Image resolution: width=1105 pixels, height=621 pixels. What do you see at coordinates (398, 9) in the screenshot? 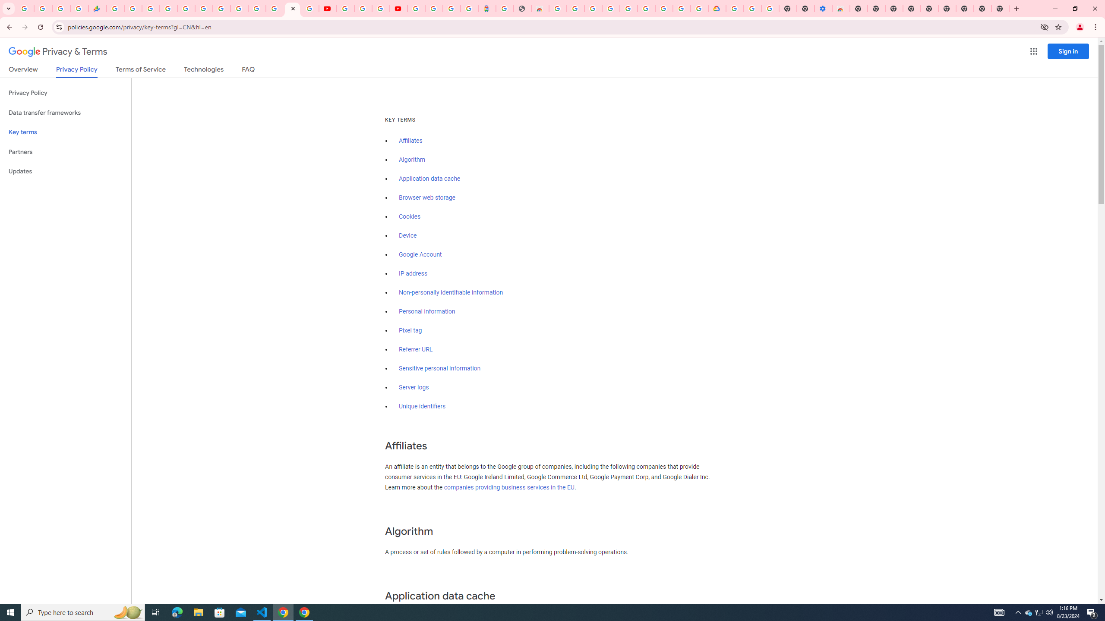
I see `Content Creator Programs & Opportunities - YouTube Creators` at bounding box center [398, 9].